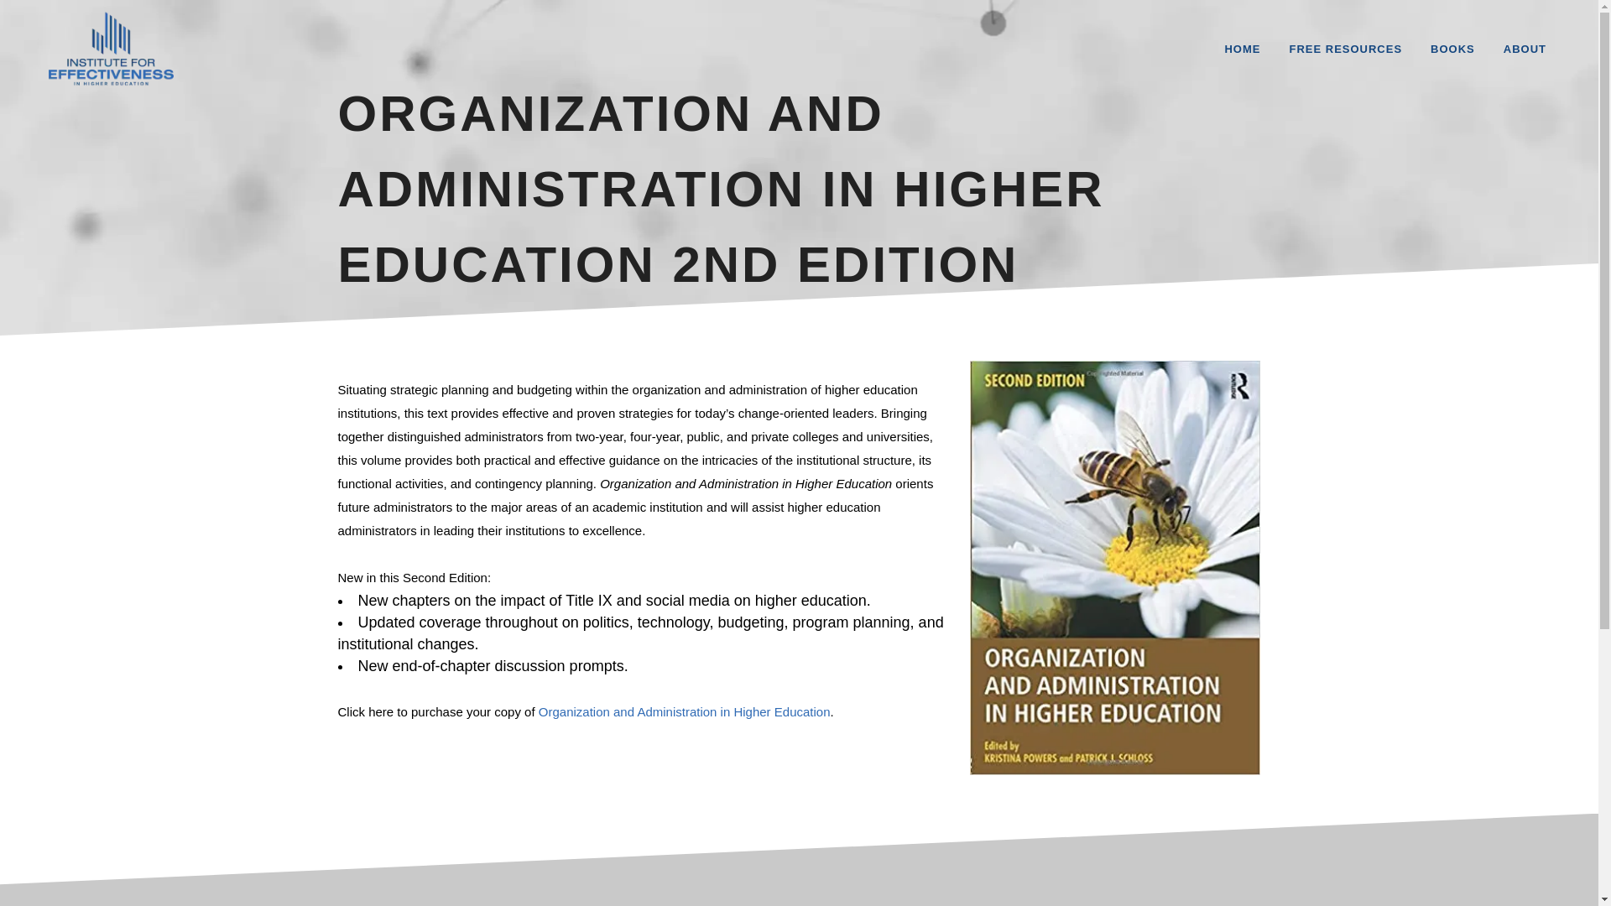  What do you see at coordinates (1040, 673) in the screenshot?
I see `IPEDS Definitive Guide for Senior Leaders: 2023-24` at bounding box center [1040, 673].